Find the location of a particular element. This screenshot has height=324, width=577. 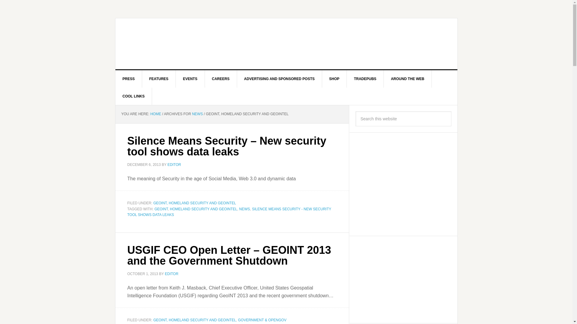

GEOINT, HOMELAND SECURITY AND GEOINTEL is located at coordinates (195, 320).